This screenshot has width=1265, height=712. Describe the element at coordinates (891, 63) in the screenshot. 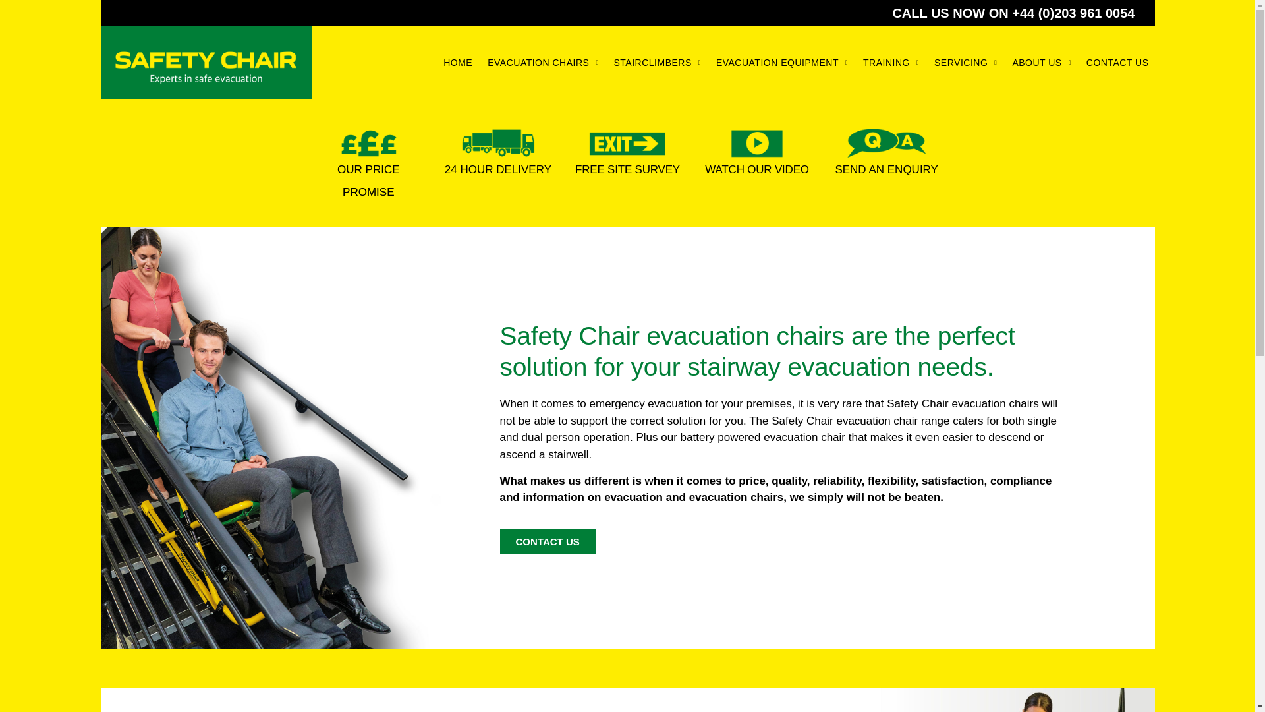

I see `TRAINING` at that location.